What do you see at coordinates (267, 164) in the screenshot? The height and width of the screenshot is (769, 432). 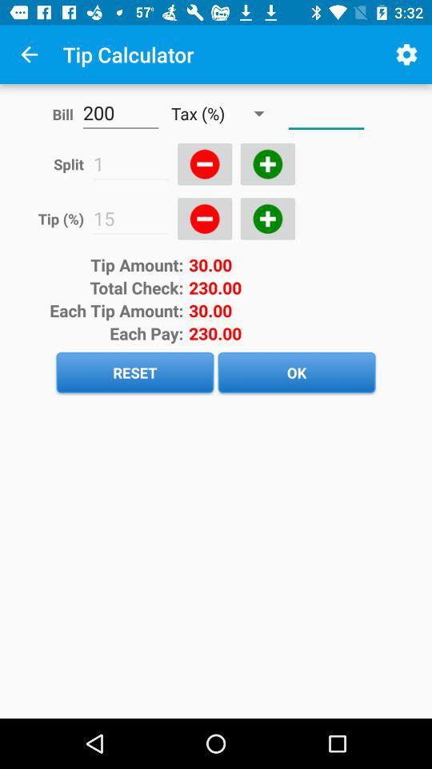 I see `adds a split` at bounding box center [267, 164].